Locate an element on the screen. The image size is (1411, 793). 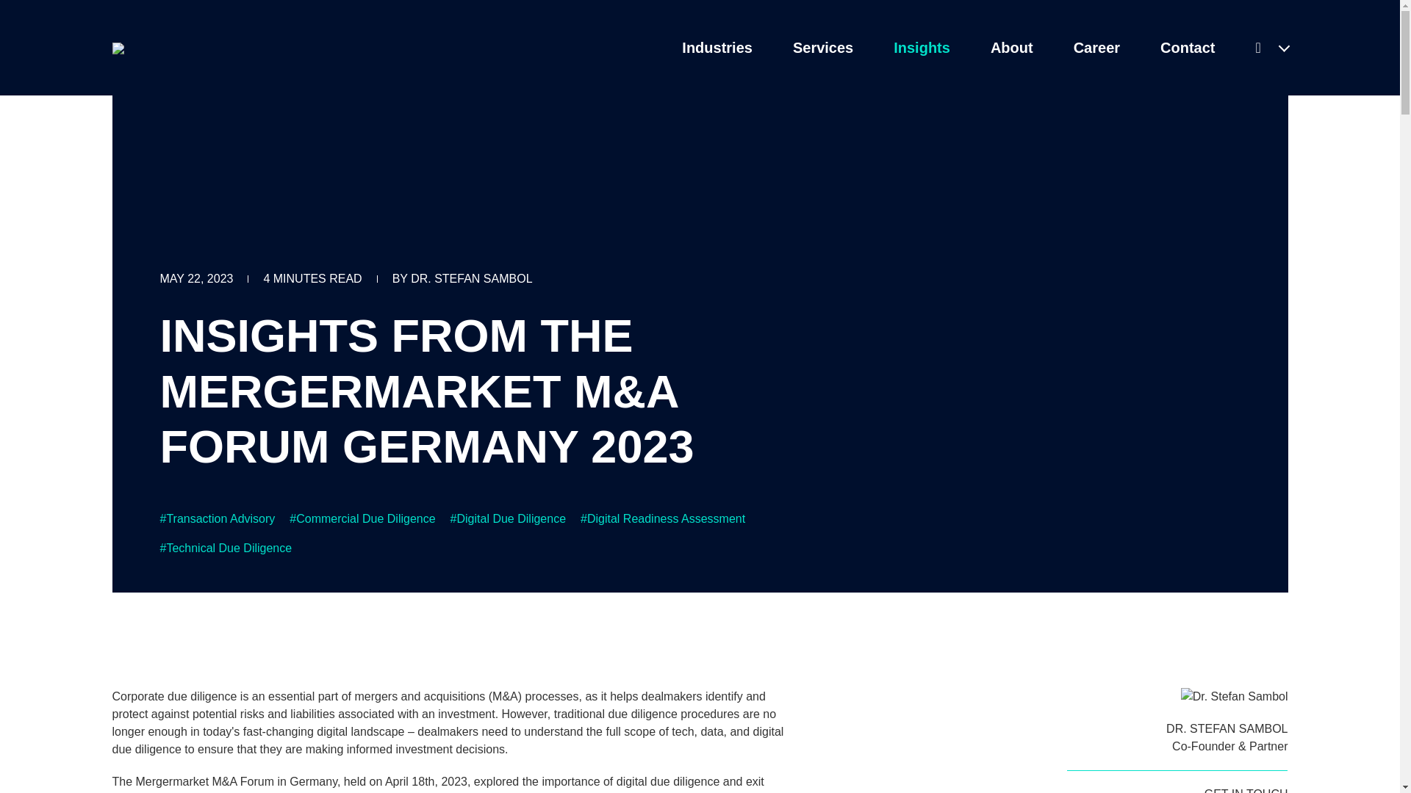
Contact is located at coordinates (1188, 47).